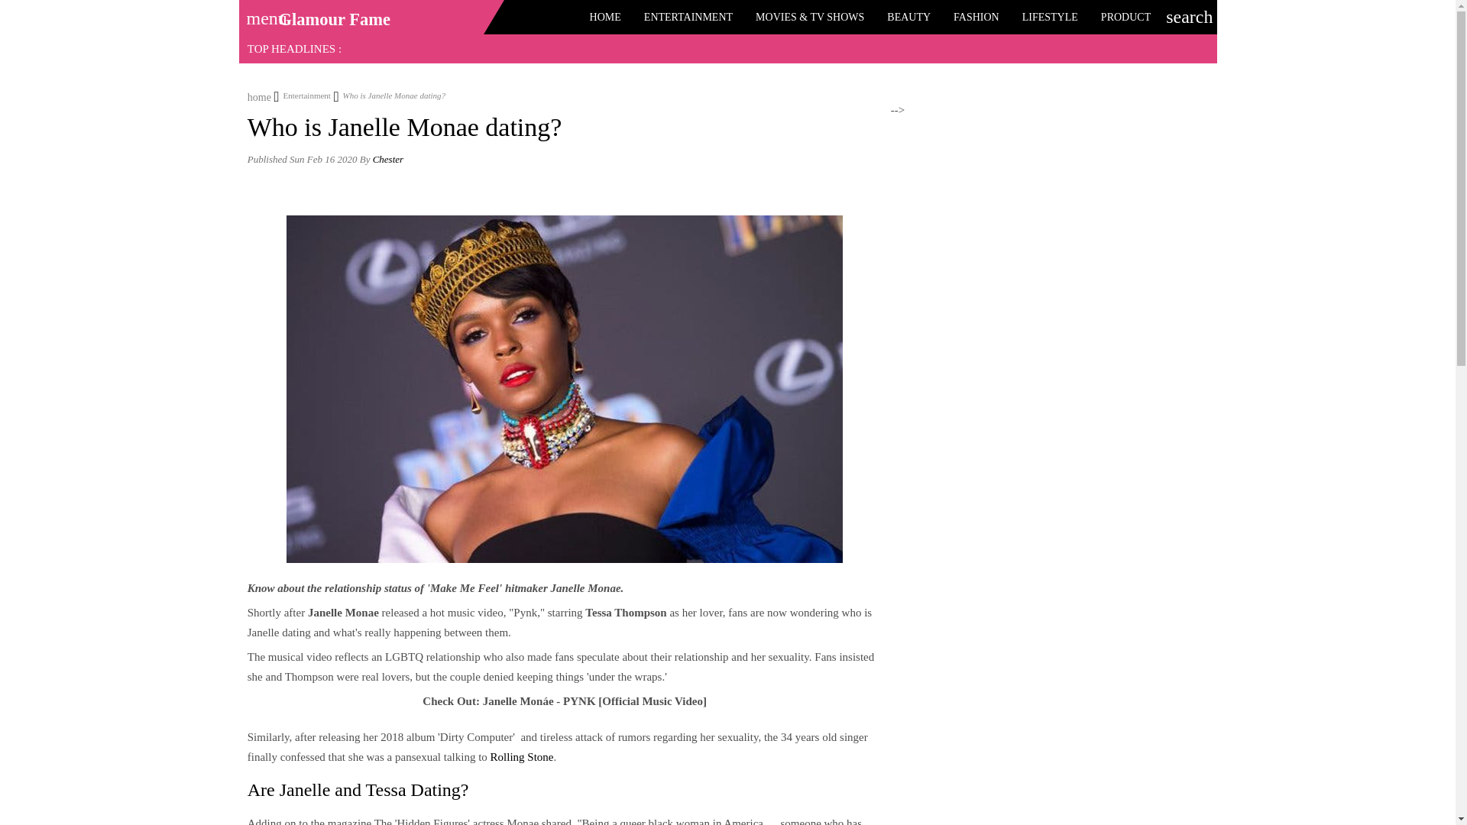 The height and width of the screenshot is (825, 1467). Describe the element at coordinates (522, 756) in the screenshot. I see `Rolling Stone` at that location.